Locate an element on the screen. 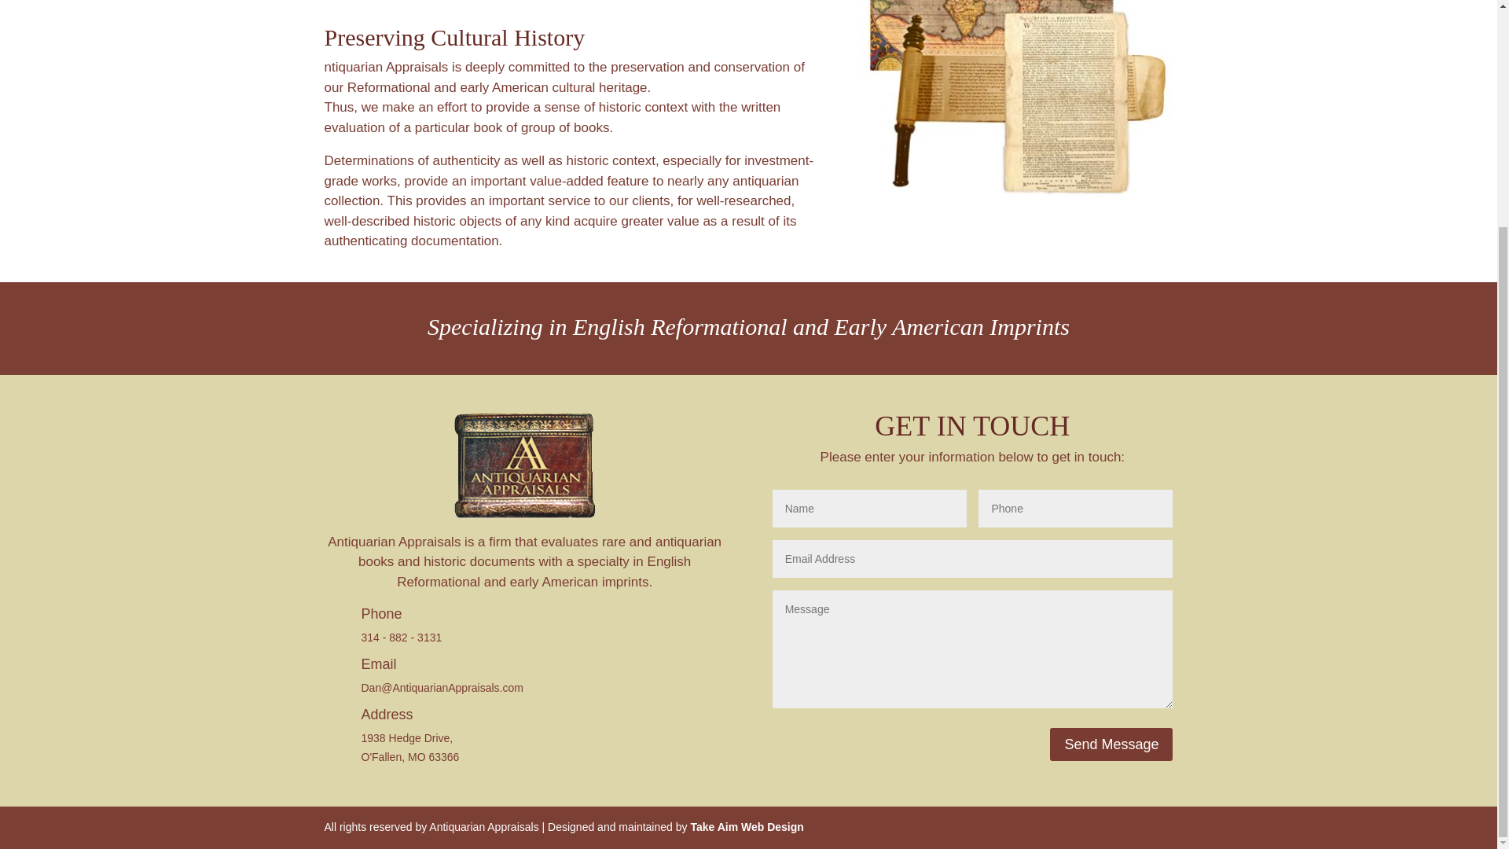  Send Message is located at coordinates (1111, 744).